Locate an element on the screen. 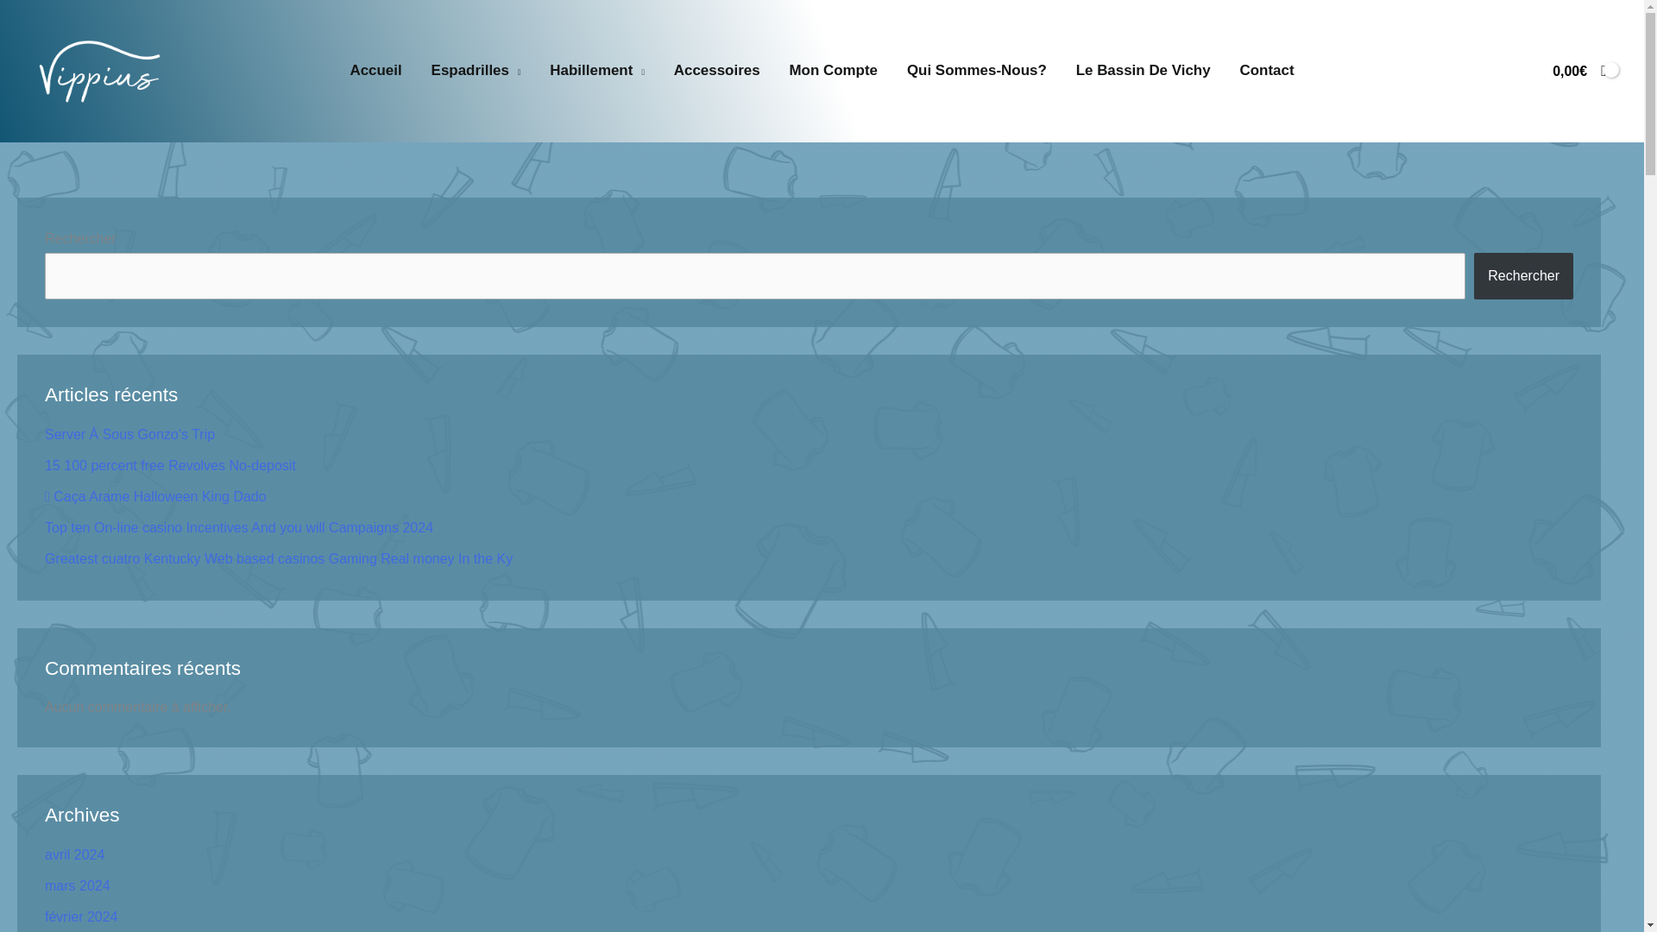 This screenshot has width=1657, height=932. Espadrilles is located at coordinates (476, 71).